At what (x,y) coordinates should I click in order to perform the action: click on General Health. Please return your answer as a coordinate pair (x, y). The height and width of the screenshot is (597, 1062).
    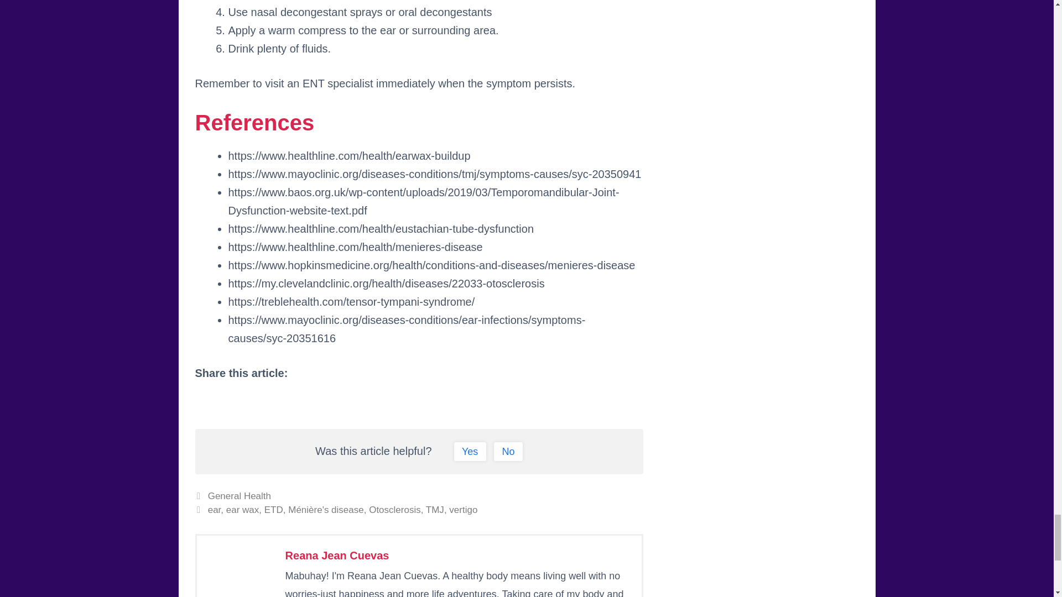
    Looking at the image, I should click on (239, 496).